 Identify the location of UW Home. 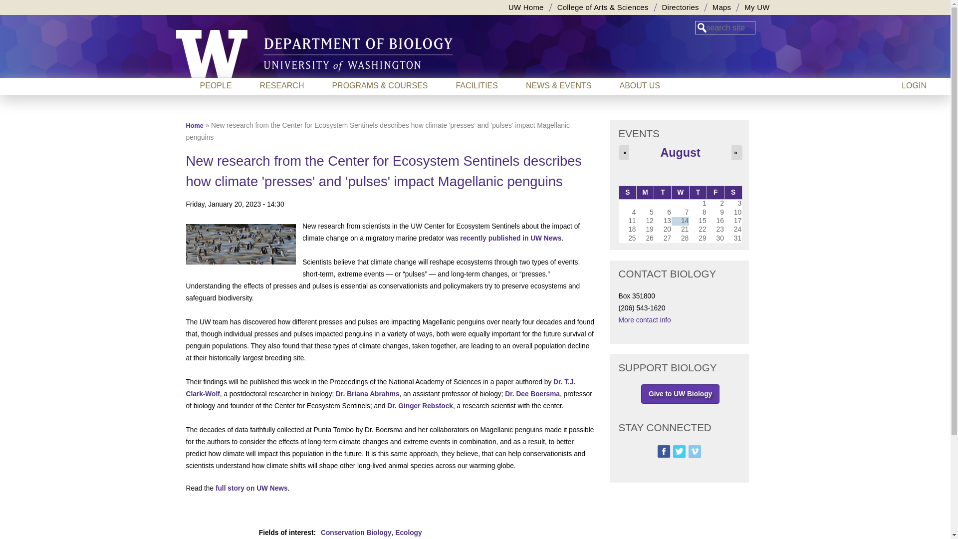
(526, 7).